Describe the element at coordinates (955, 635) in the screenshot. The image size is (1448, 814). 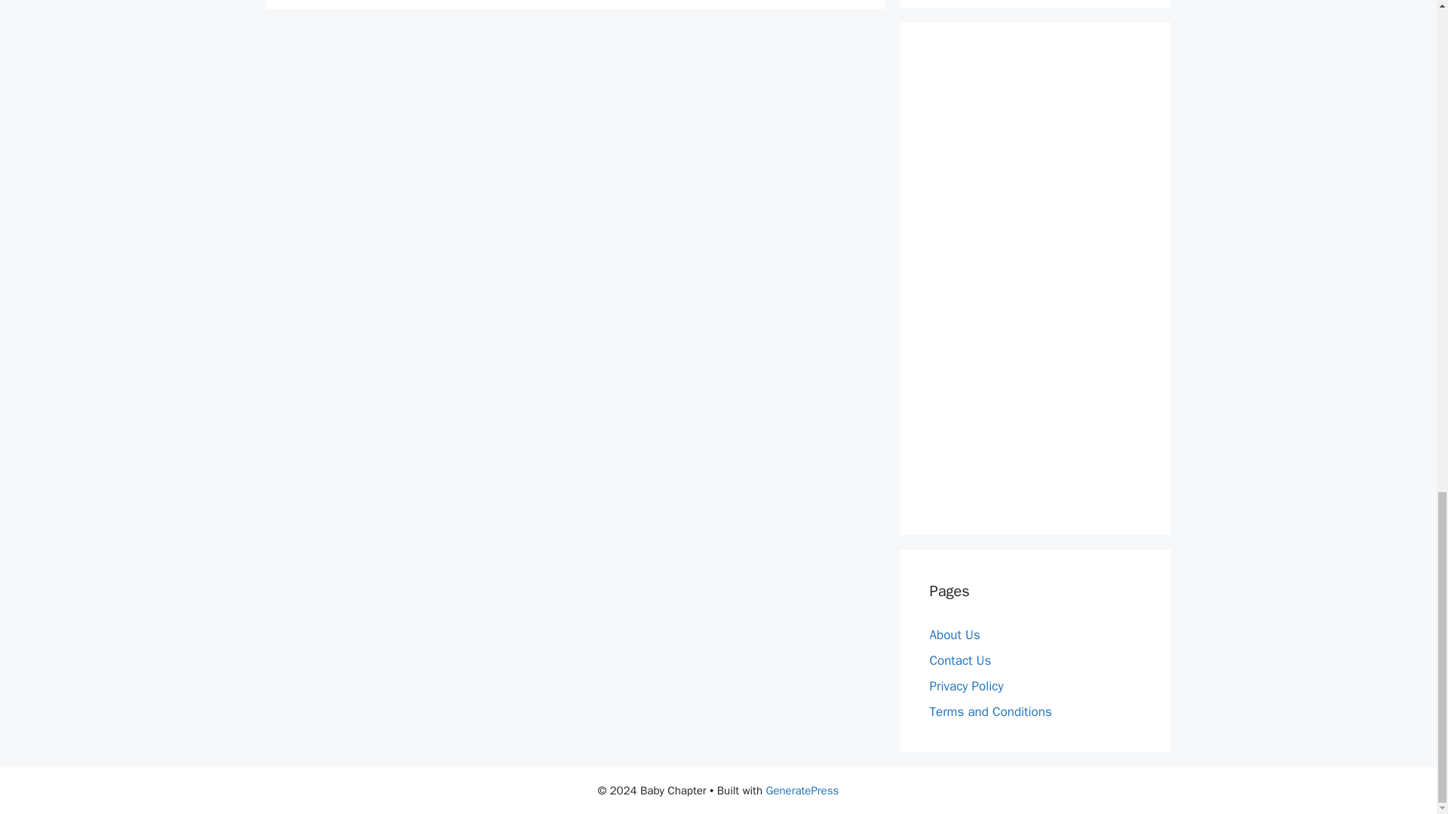
I see `About Us` at that location.